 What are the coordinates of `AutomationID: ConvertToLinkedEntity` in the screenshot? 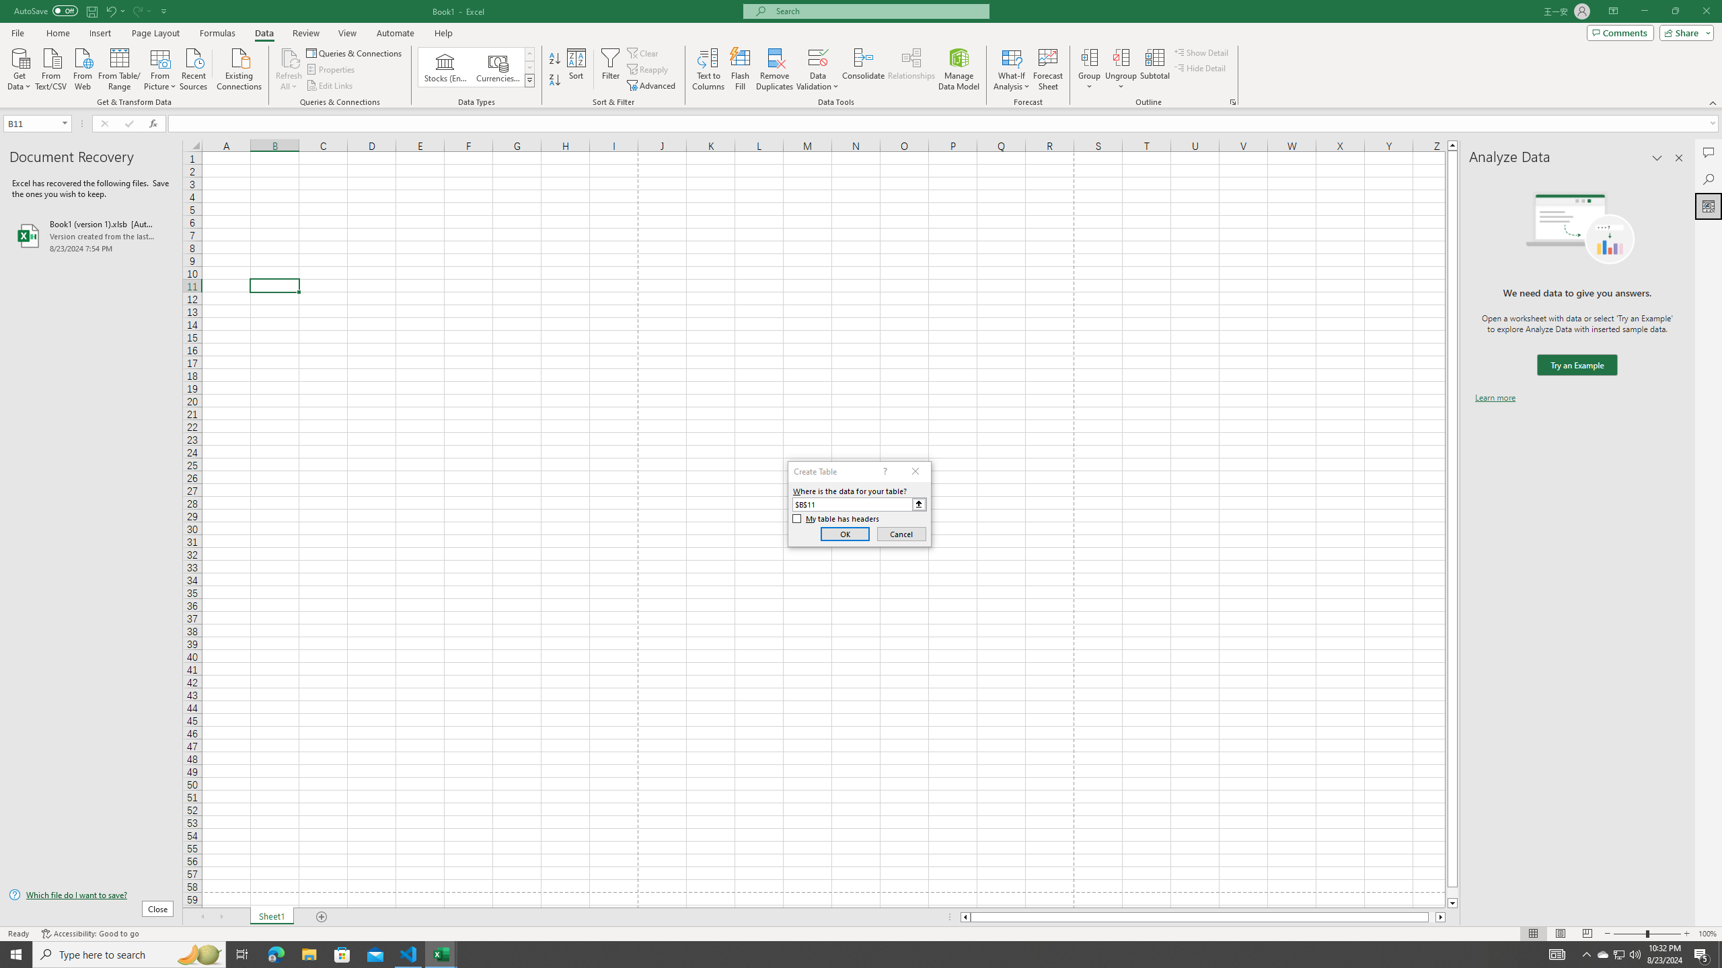 It's located at (476, 67).